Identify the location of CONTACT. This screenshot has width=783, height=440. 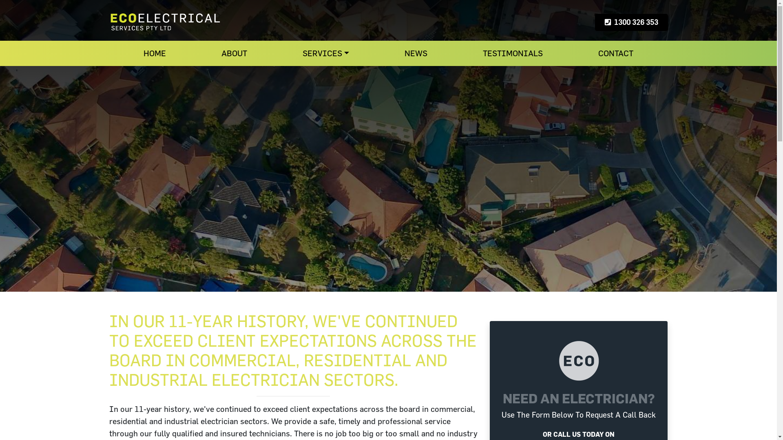
(616, 53).